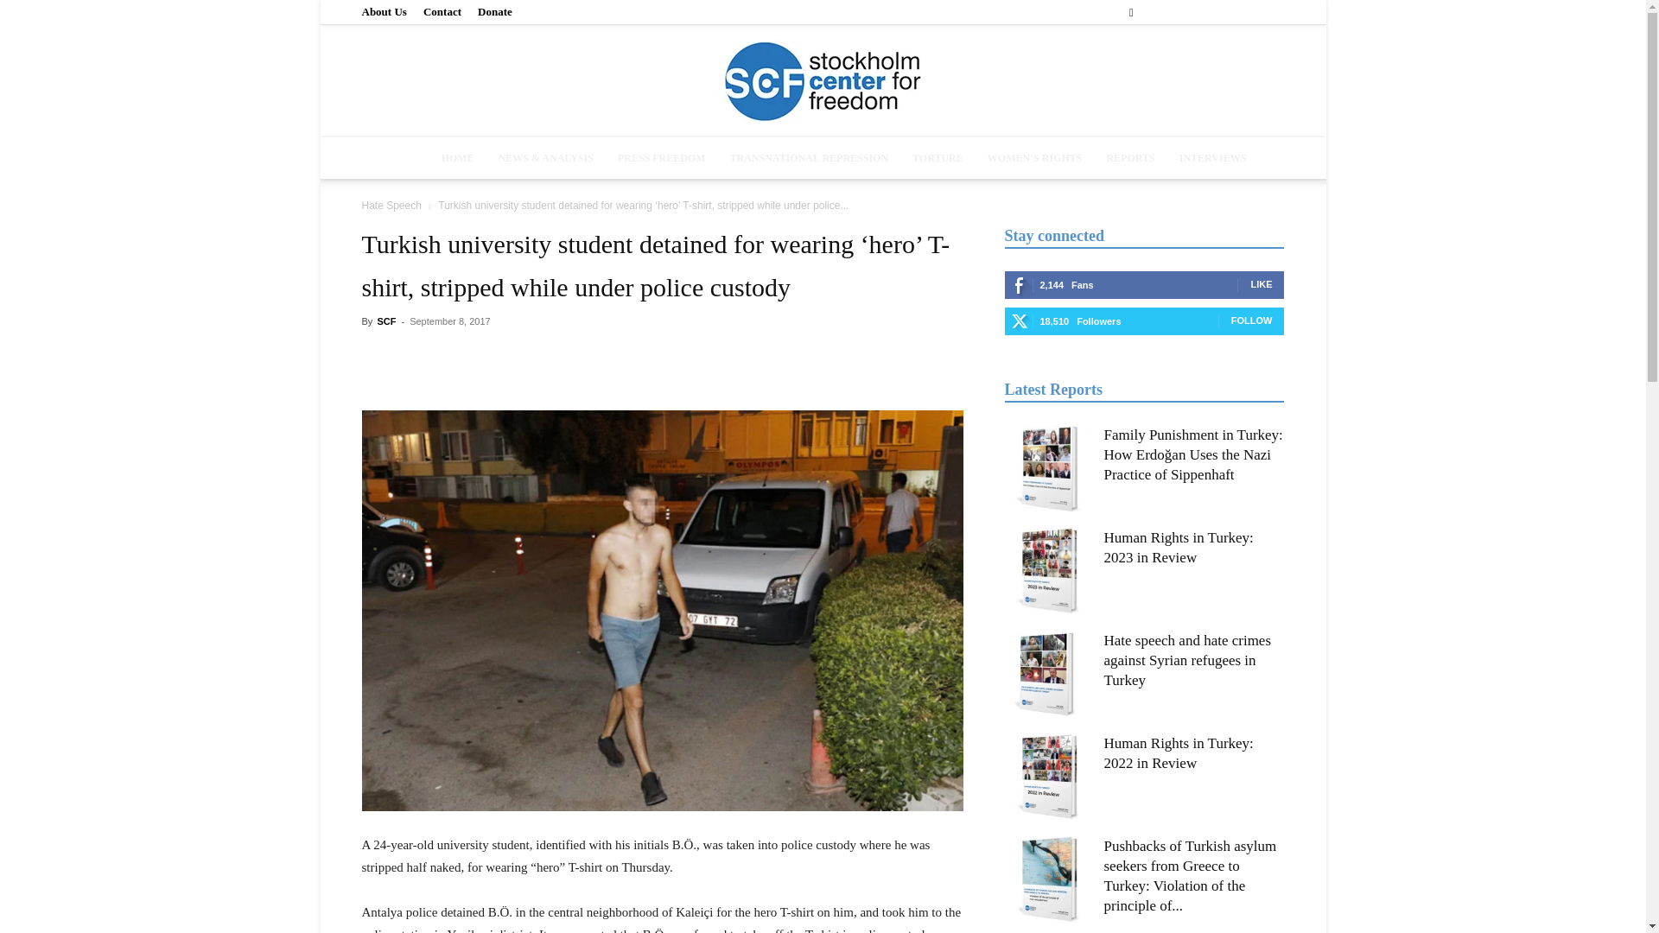  I want to click on TORTURE, so click(938, 157).